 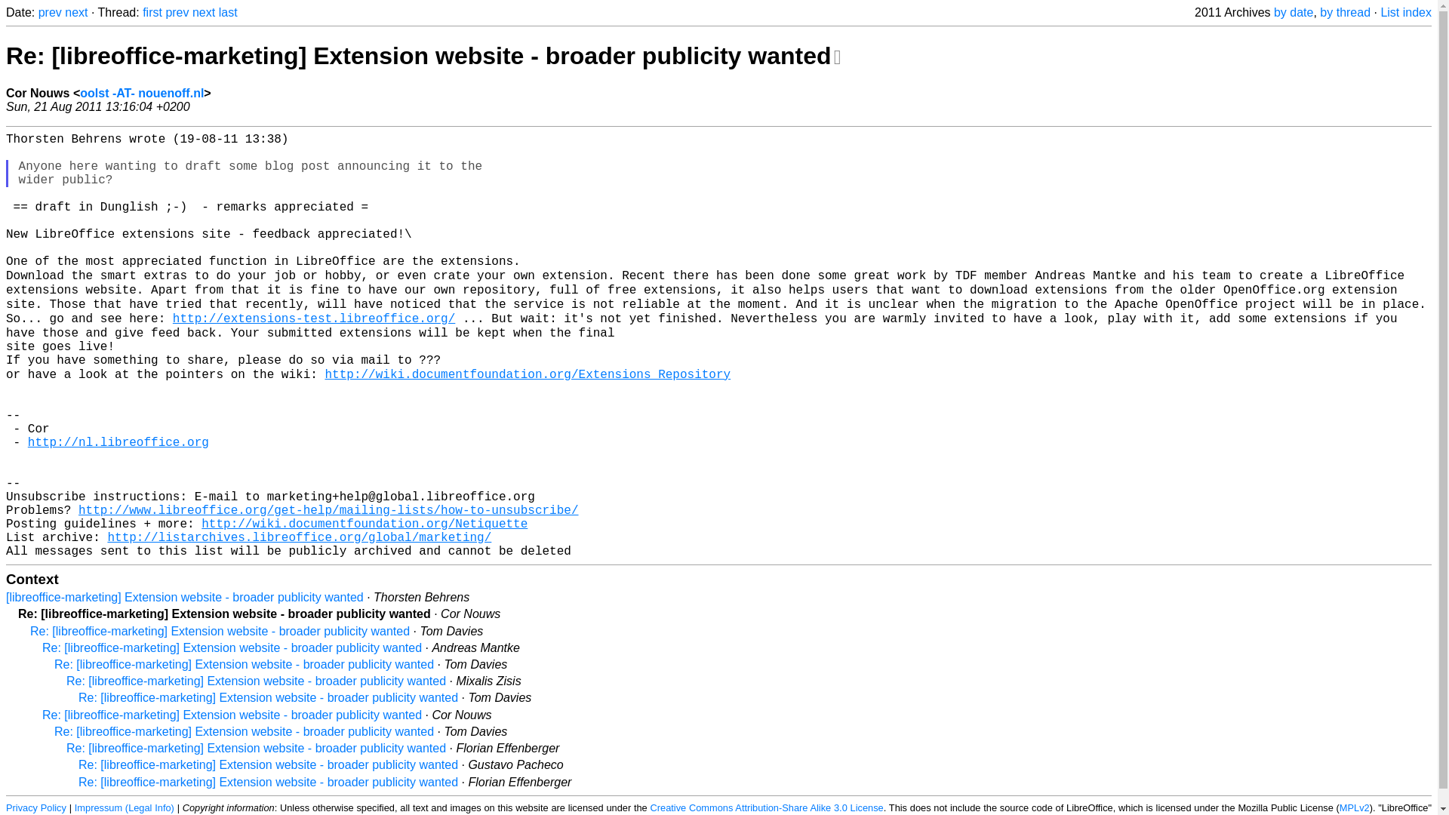 What do you see at coordinates (1293, 12) in the screenshot?
I see `by date` at bounding box center [1293, 12].